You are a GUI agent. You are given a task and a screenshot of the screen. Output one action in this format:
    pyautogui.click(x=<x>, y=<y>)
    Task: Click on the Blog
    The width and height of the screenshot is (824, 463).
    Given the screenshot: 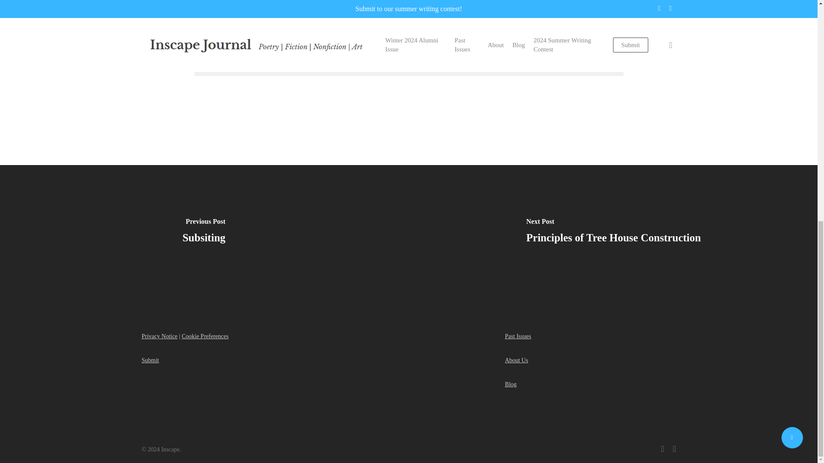 What is the action you would take?
    pyautogui.click(x=511, y=384)
    